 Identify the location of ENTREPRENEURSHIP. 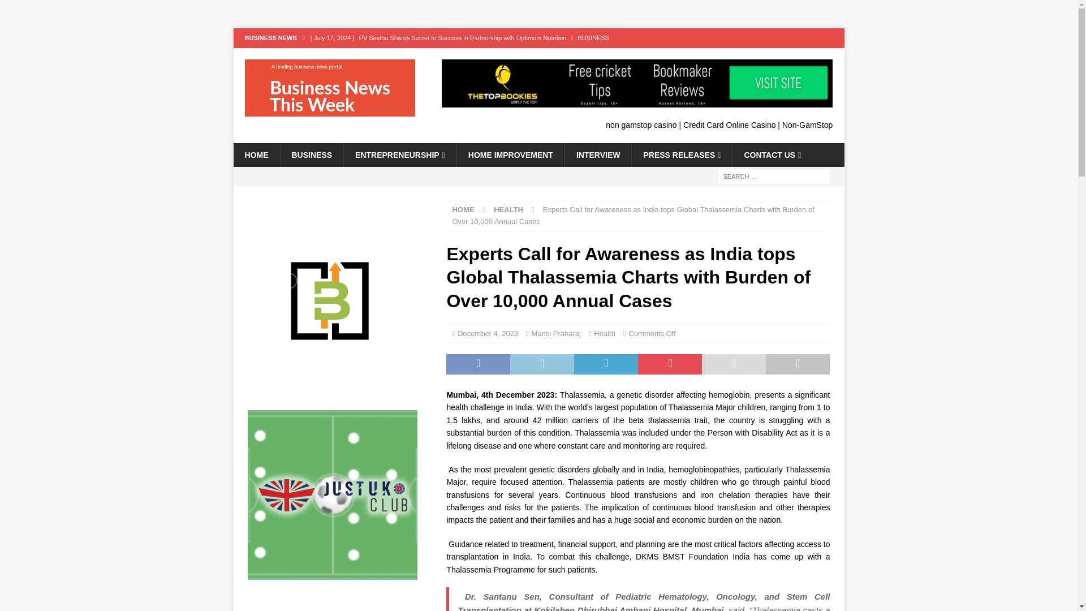
(399, 154).